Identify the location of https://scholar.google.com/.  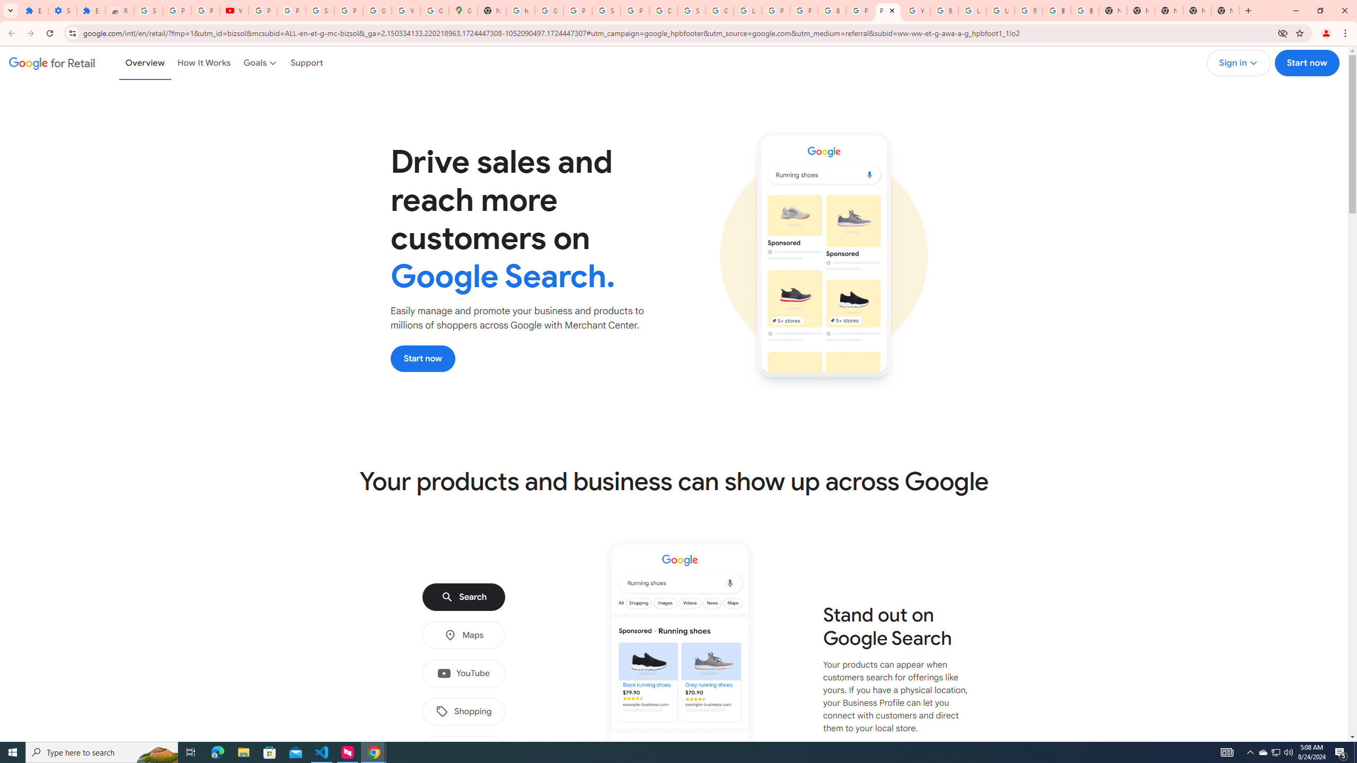
(521, 11).